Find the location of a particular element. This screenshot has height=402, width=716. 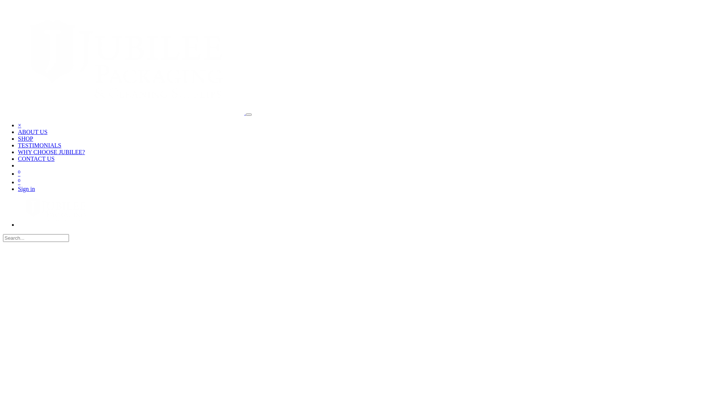

ABOUT US is located at coordinates (33, 132).